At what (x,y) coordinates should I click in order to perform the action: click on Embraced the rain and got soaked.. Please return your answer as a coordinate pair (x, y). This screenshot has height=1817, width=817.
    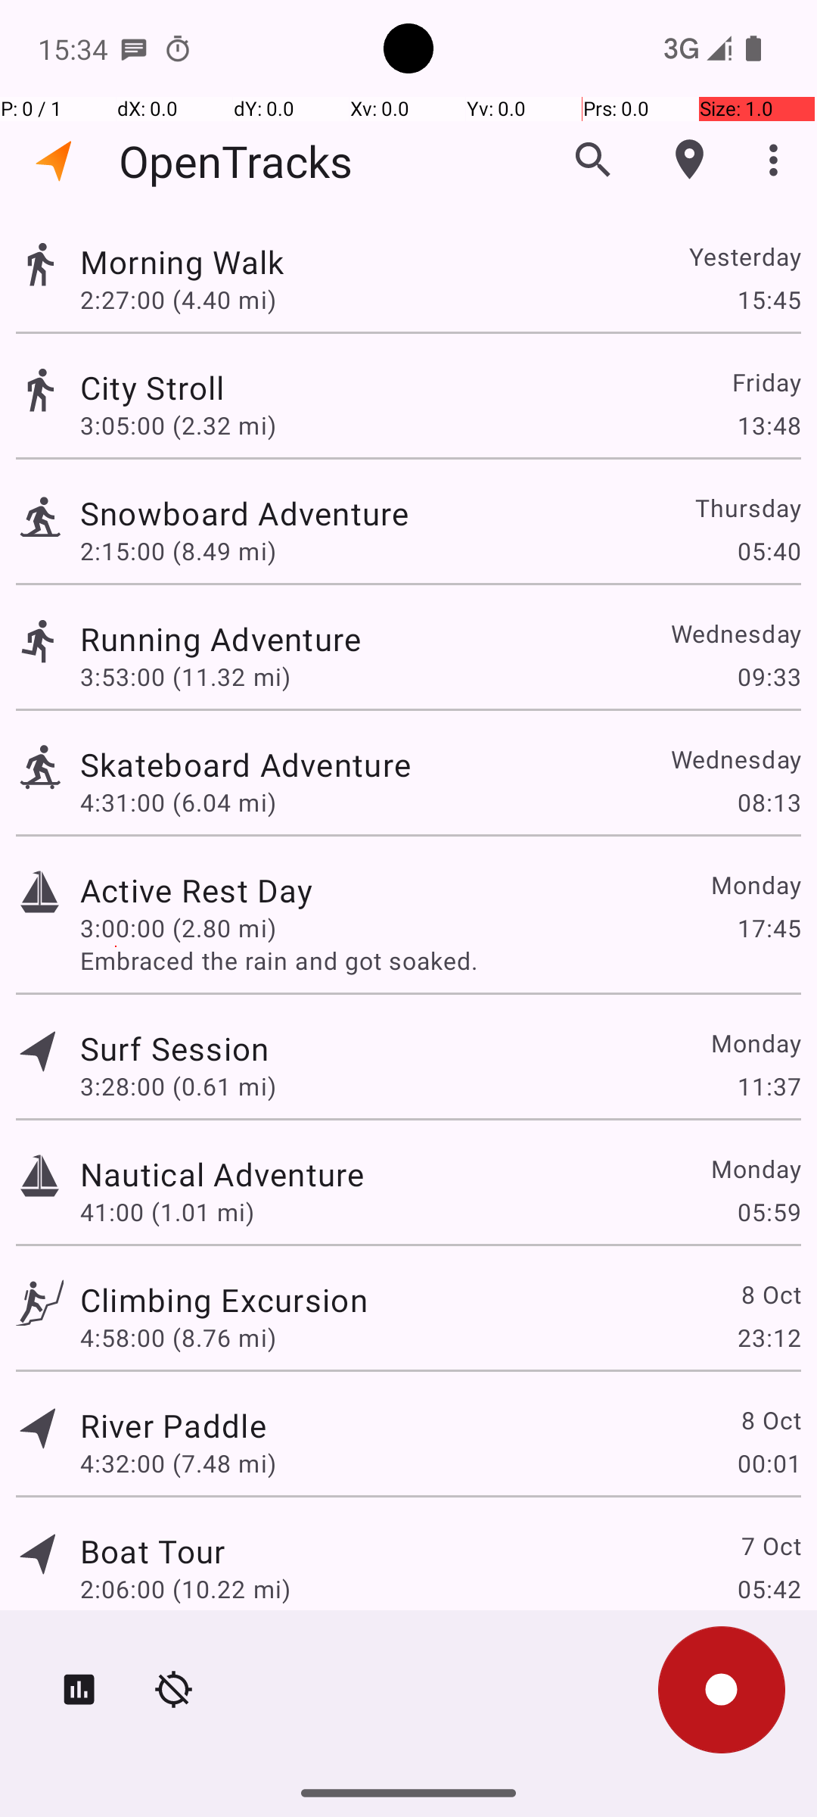
    Looking at the image, I should click on (440, 960).